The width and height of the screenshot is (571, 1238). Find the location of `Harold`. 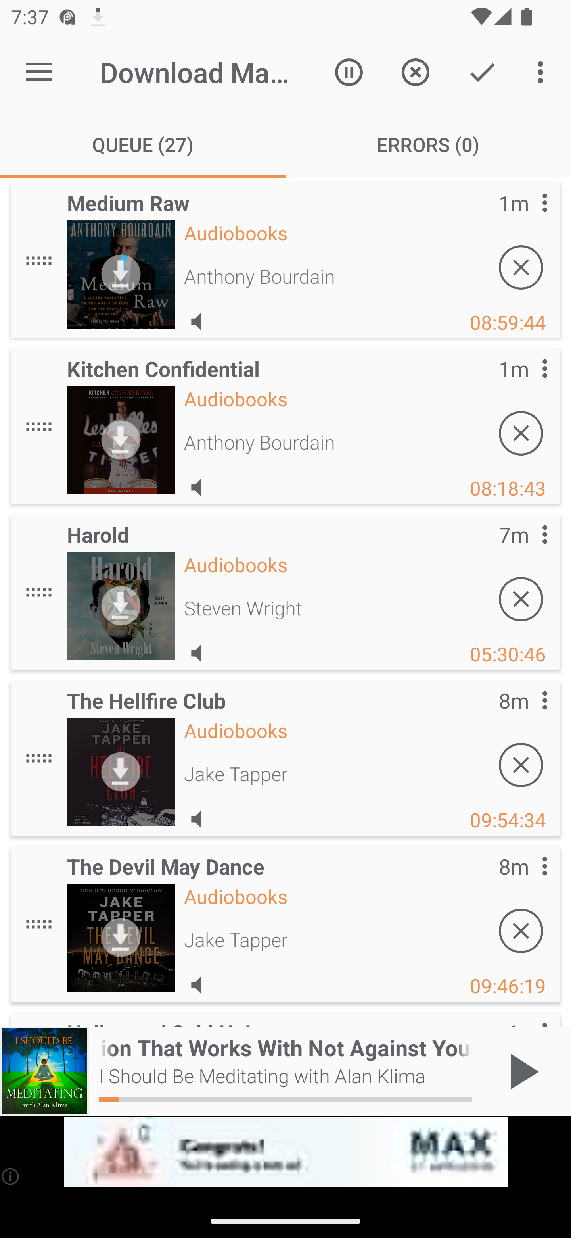

Harold is located at coordinates (121, 606).